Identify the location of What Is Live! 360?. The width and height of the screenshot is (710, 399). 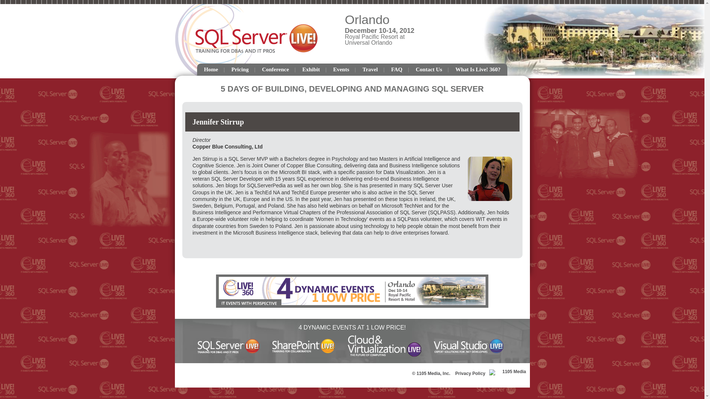
(478, 69).